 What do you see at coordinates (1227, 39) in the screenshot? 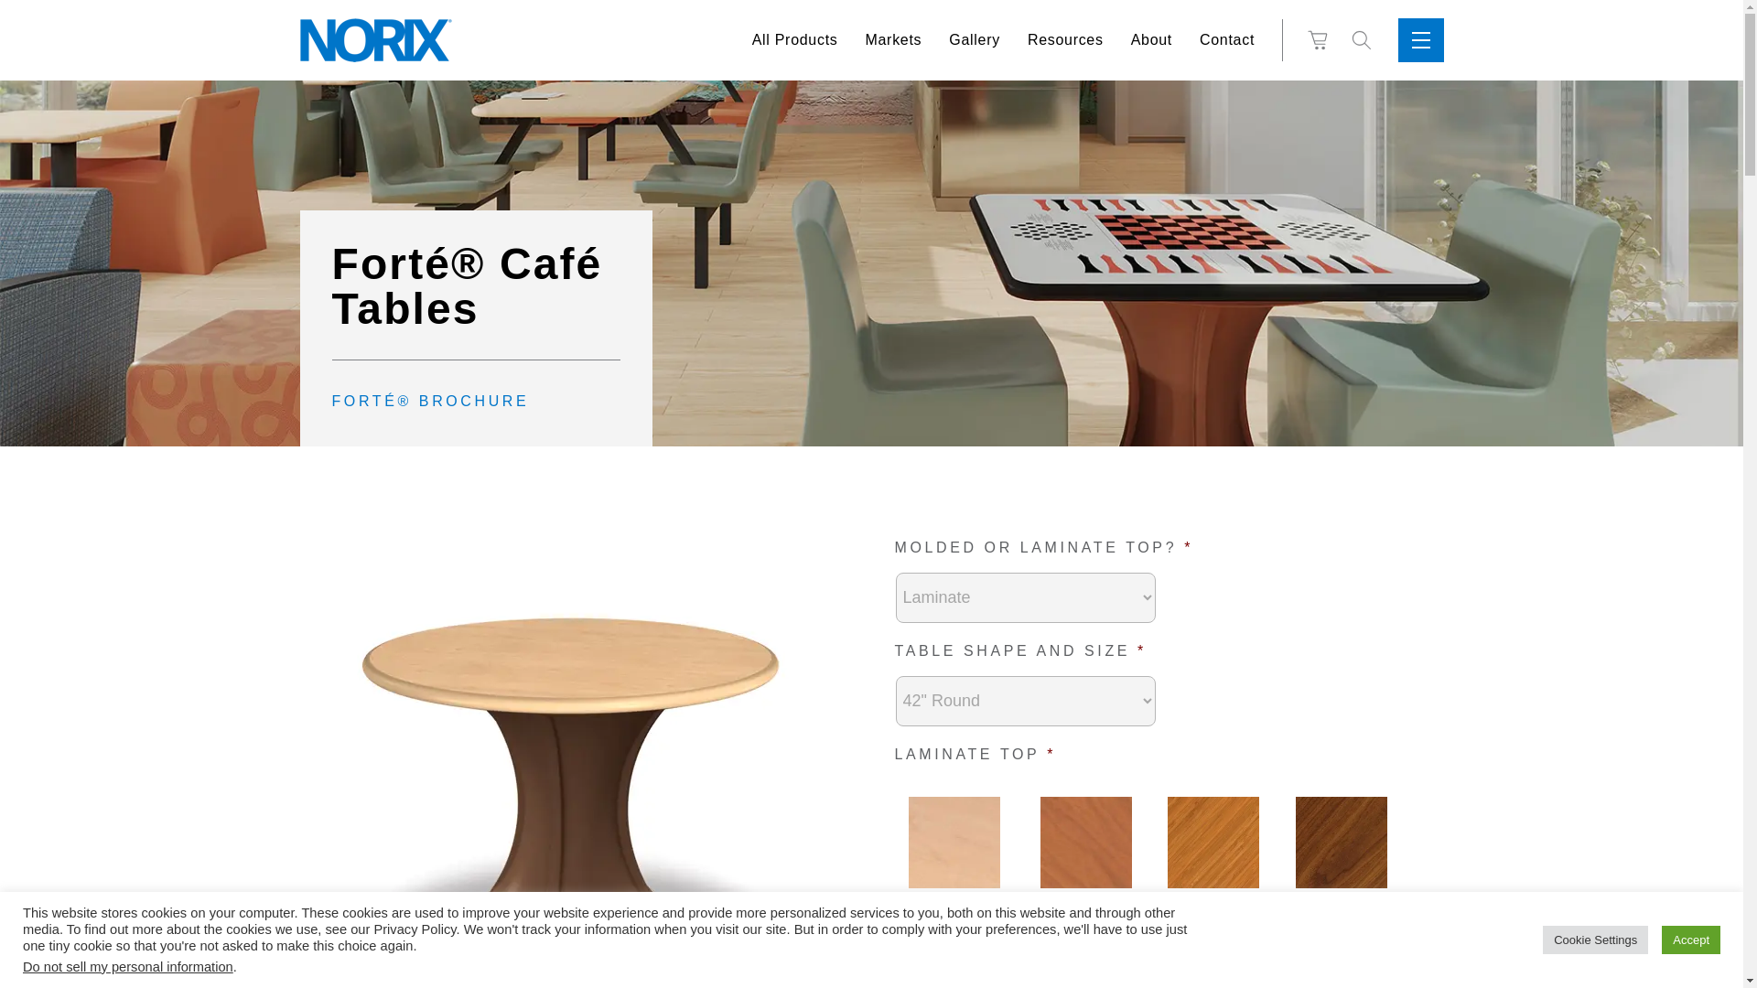
I see `Contact` at bounding box center [1227, 39].